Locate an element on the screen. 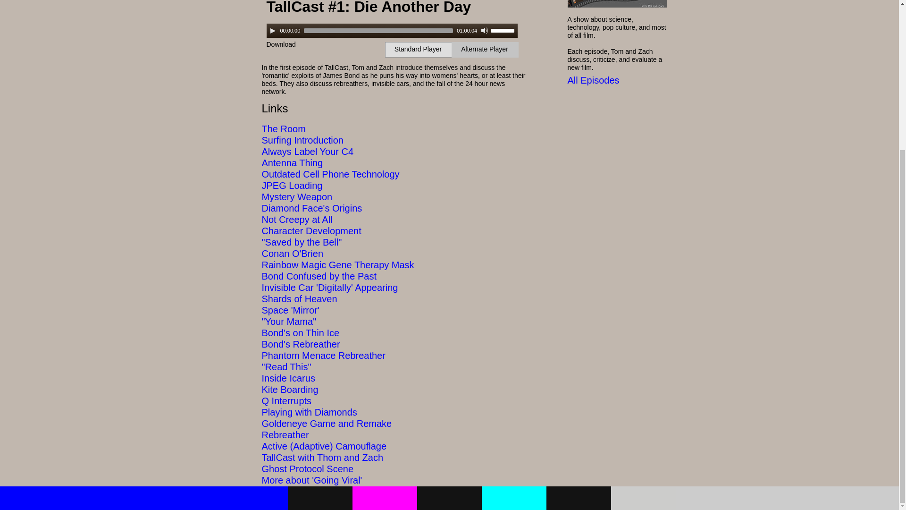  "Your Mama" is located at coordinates (289, 321).